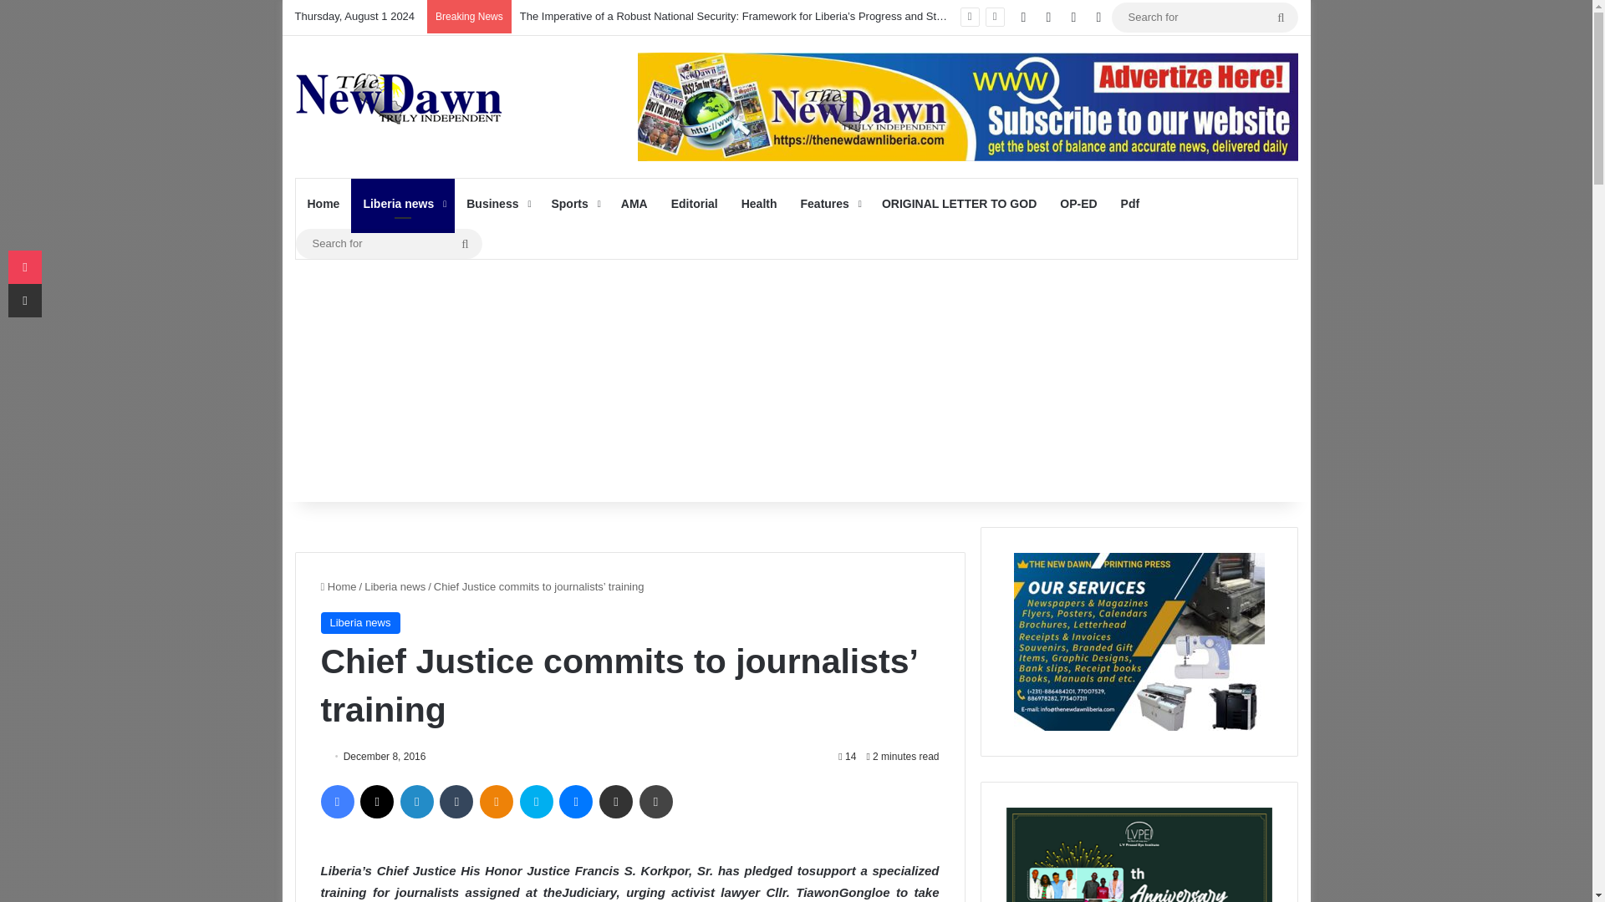 This screenshot has width=1605, height=902. I want to click on LinkedIn, so click(416, 801).